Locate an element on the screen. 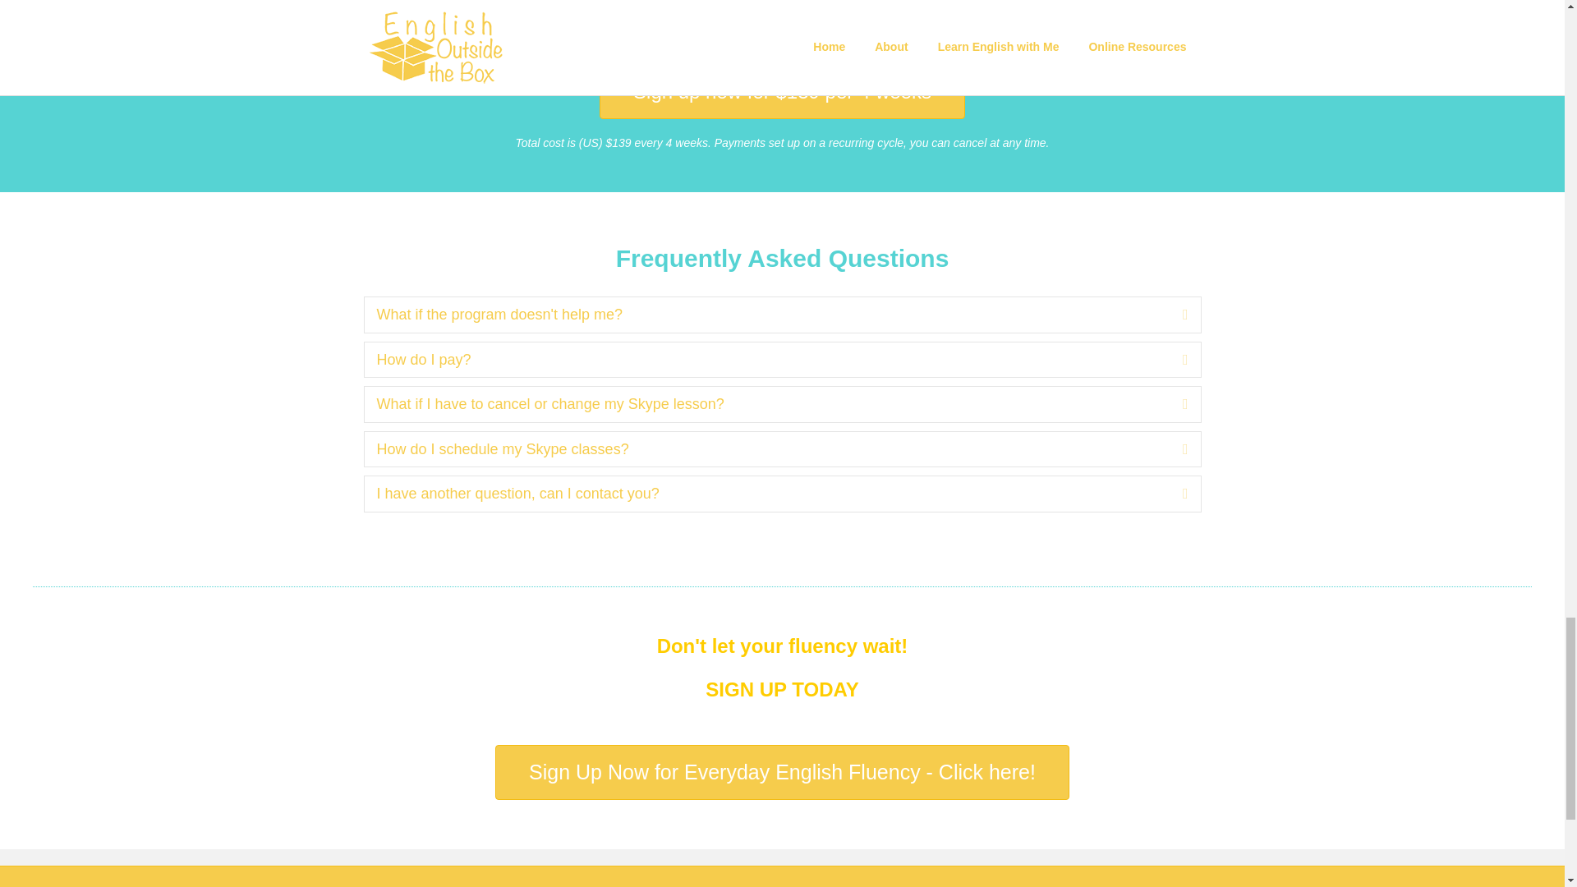 The image size is (1577, 887). I have another question, can I contact you? is located at coordinates (767, 494).